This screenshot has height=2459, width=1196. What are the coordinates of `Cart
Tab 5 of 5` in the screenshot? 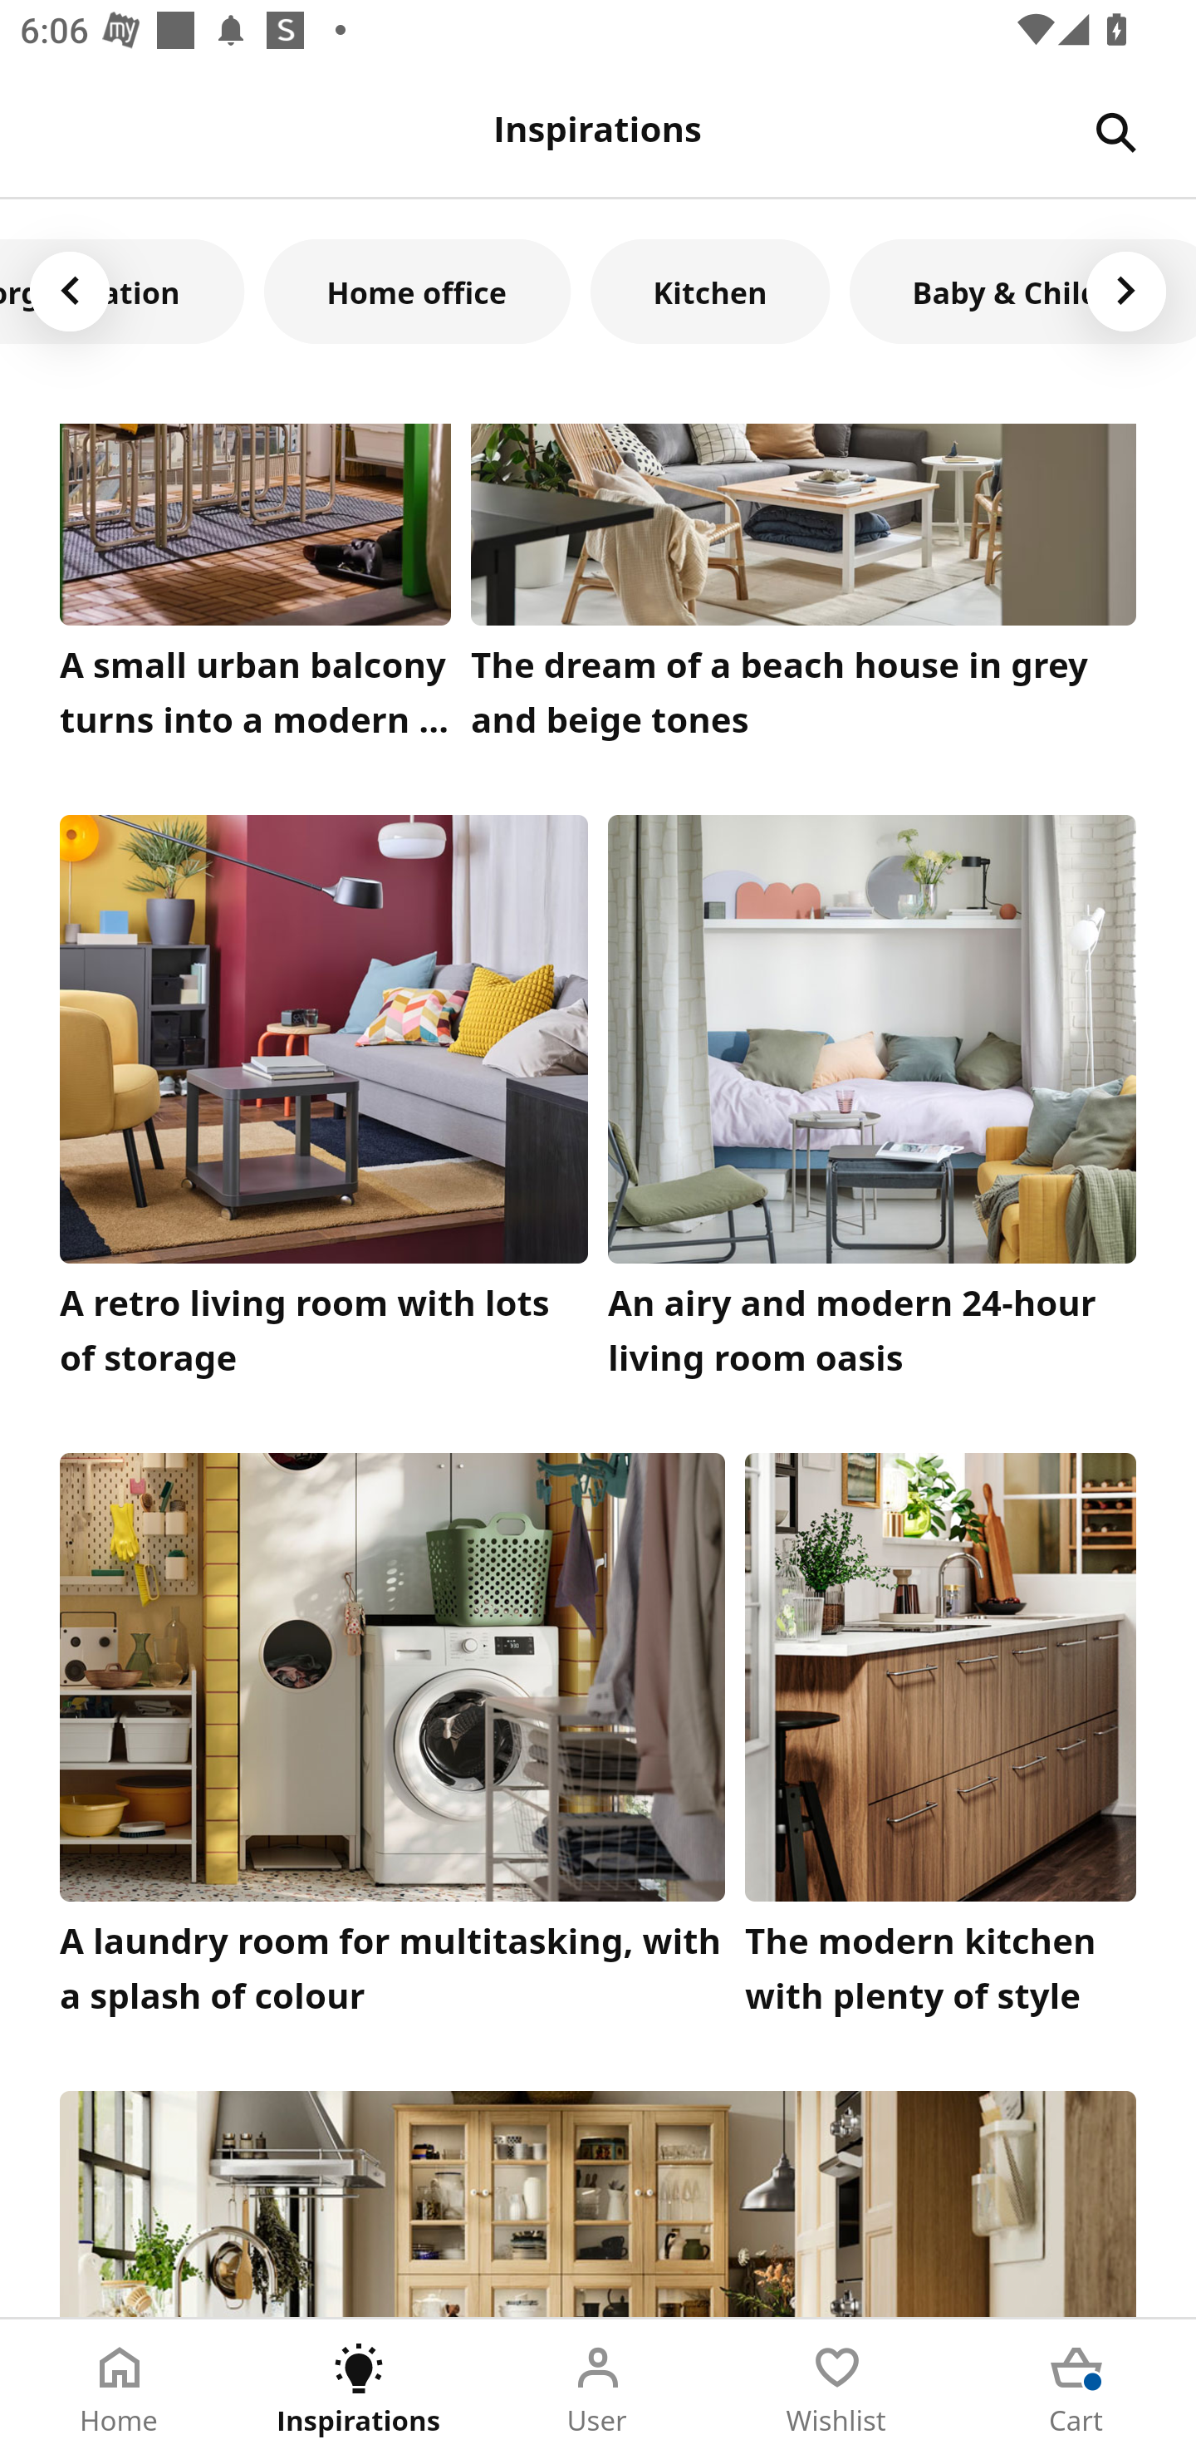 It's located at (1076, 2389).